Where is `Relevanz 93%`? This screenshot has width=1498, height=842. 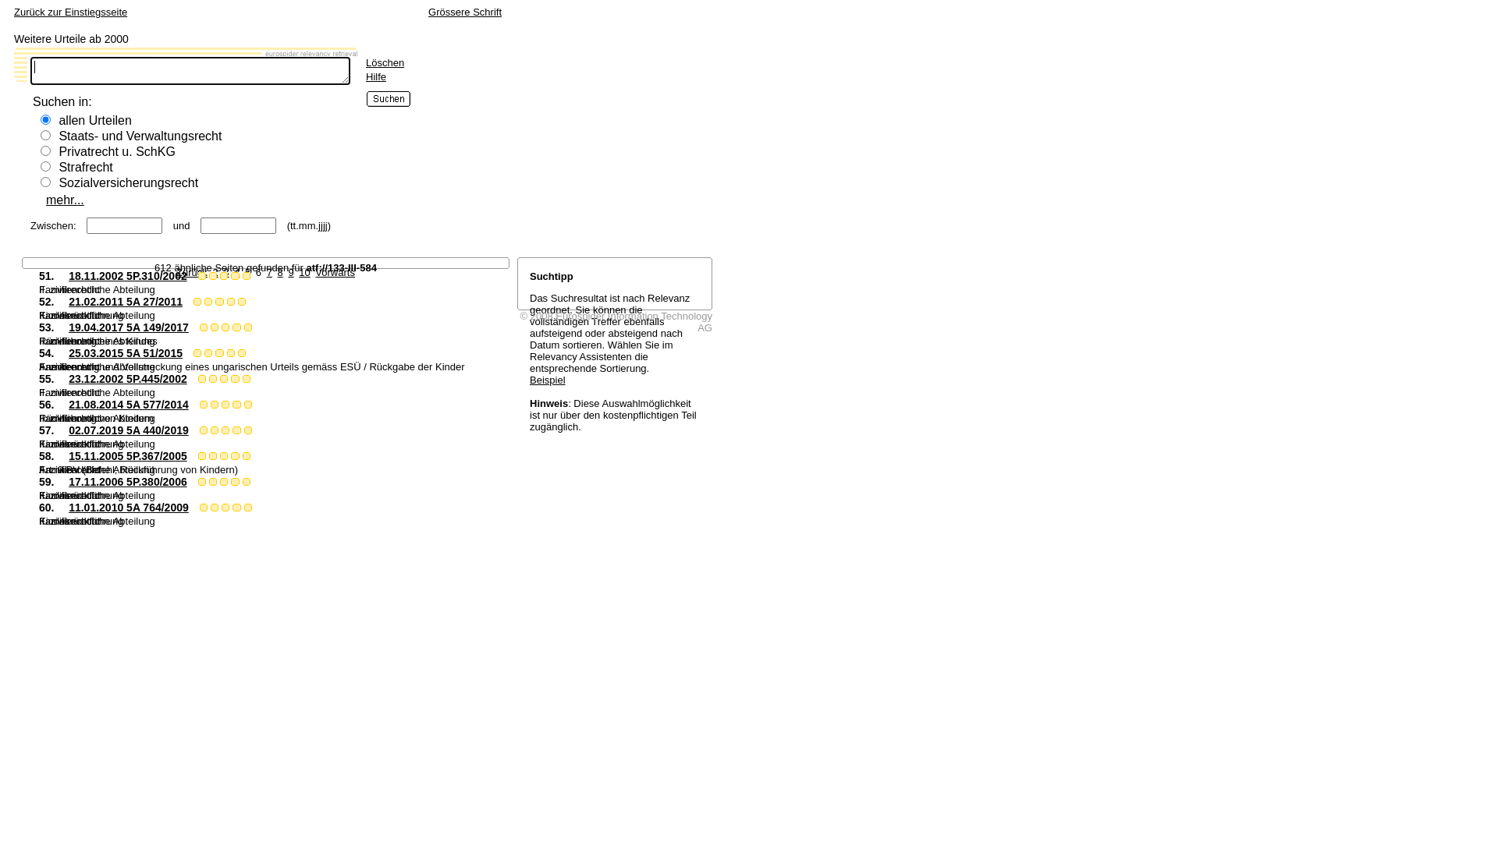 Relevanz 93% is located at coordinates (202, 482).